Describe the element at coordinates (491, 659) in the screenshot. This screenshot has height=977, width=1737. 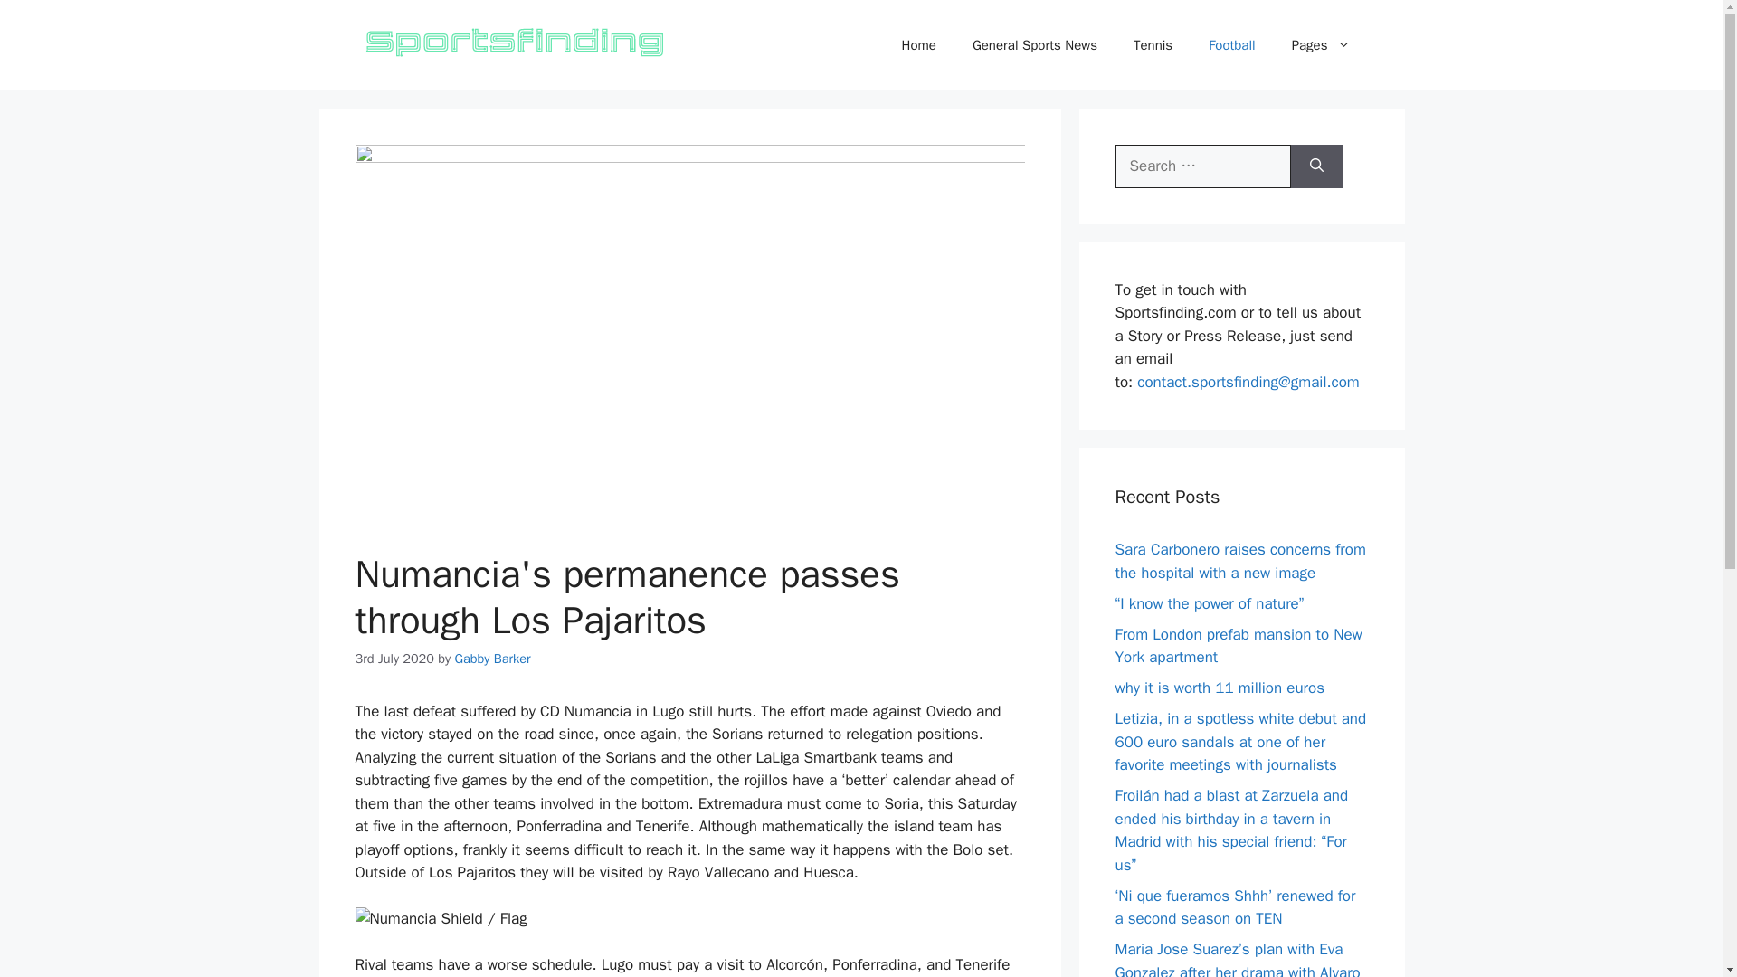
I see `View all posts by Gabby Barker` at that location.